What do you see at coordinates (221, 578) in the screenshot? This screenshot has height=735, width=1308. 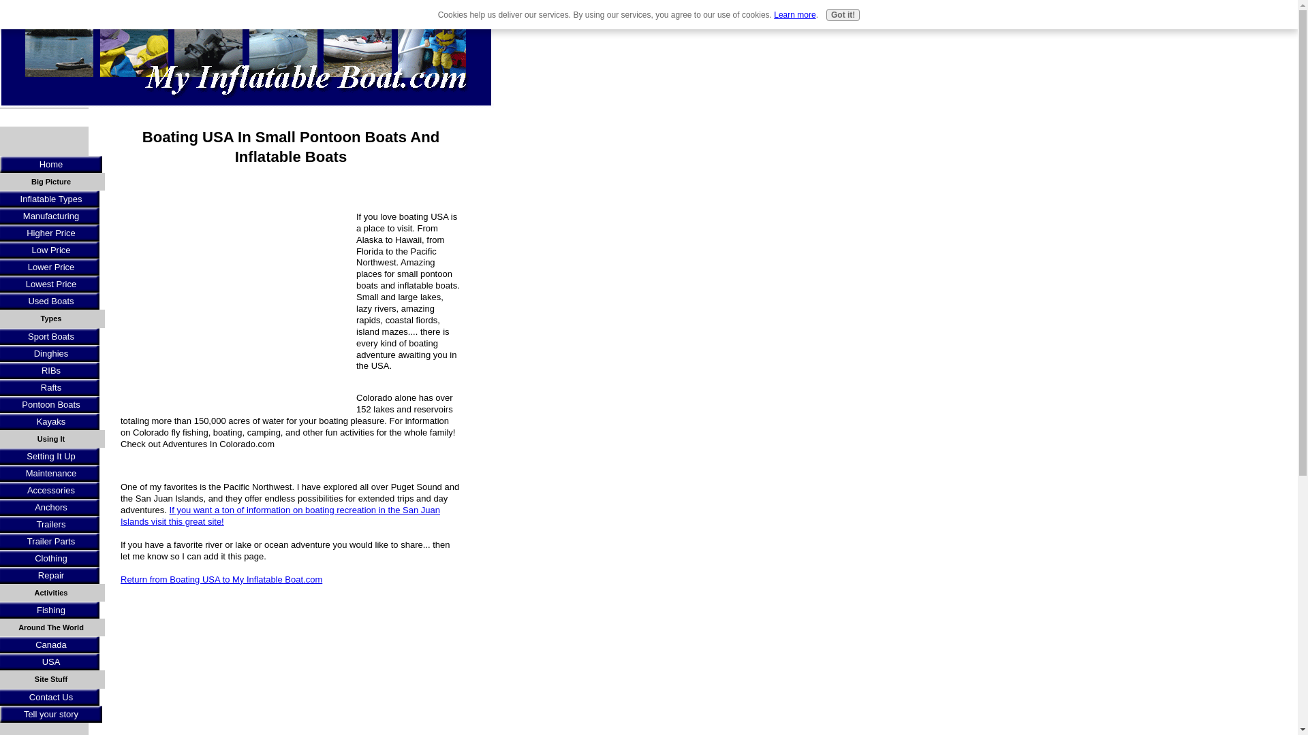 I see `Return from Boating USA to My Inflatable Boat.com` at bounding box center [221, 578].